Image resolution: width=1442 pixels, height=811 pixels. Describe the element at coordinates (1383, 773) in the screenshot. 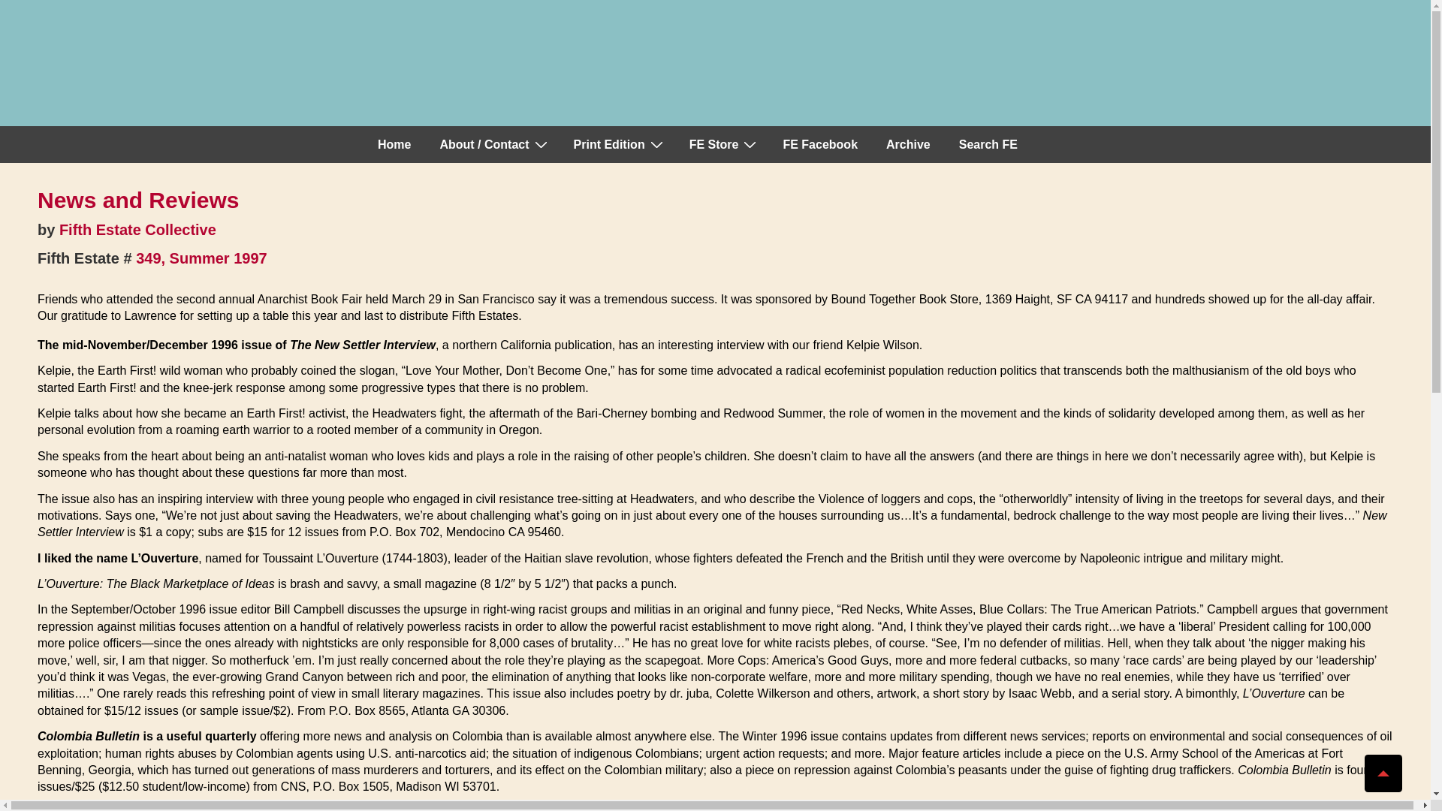

I see `Top` at that location.